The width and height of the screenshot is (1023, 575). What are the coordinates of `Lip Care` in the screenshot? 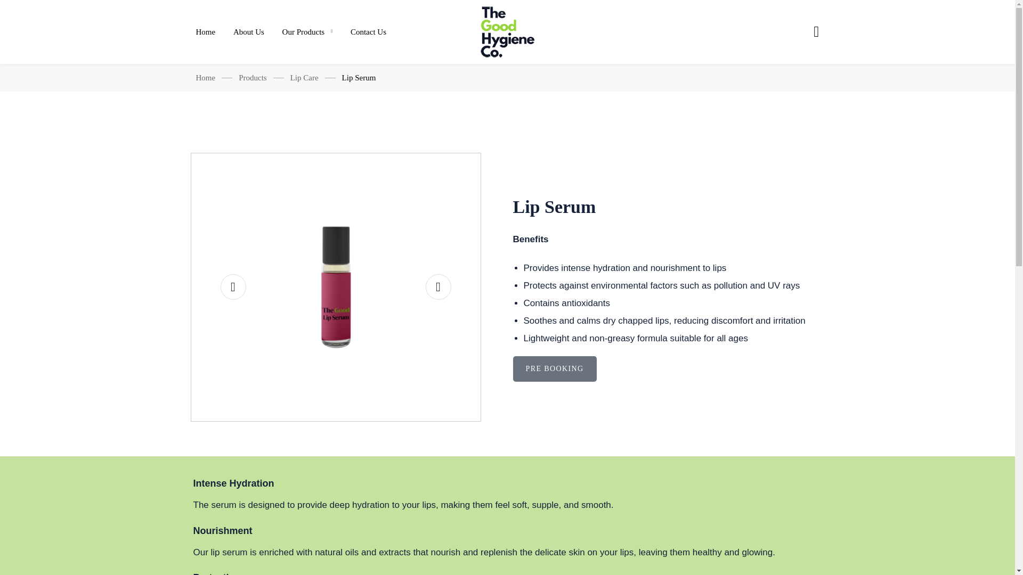 It's located at (304, 78).